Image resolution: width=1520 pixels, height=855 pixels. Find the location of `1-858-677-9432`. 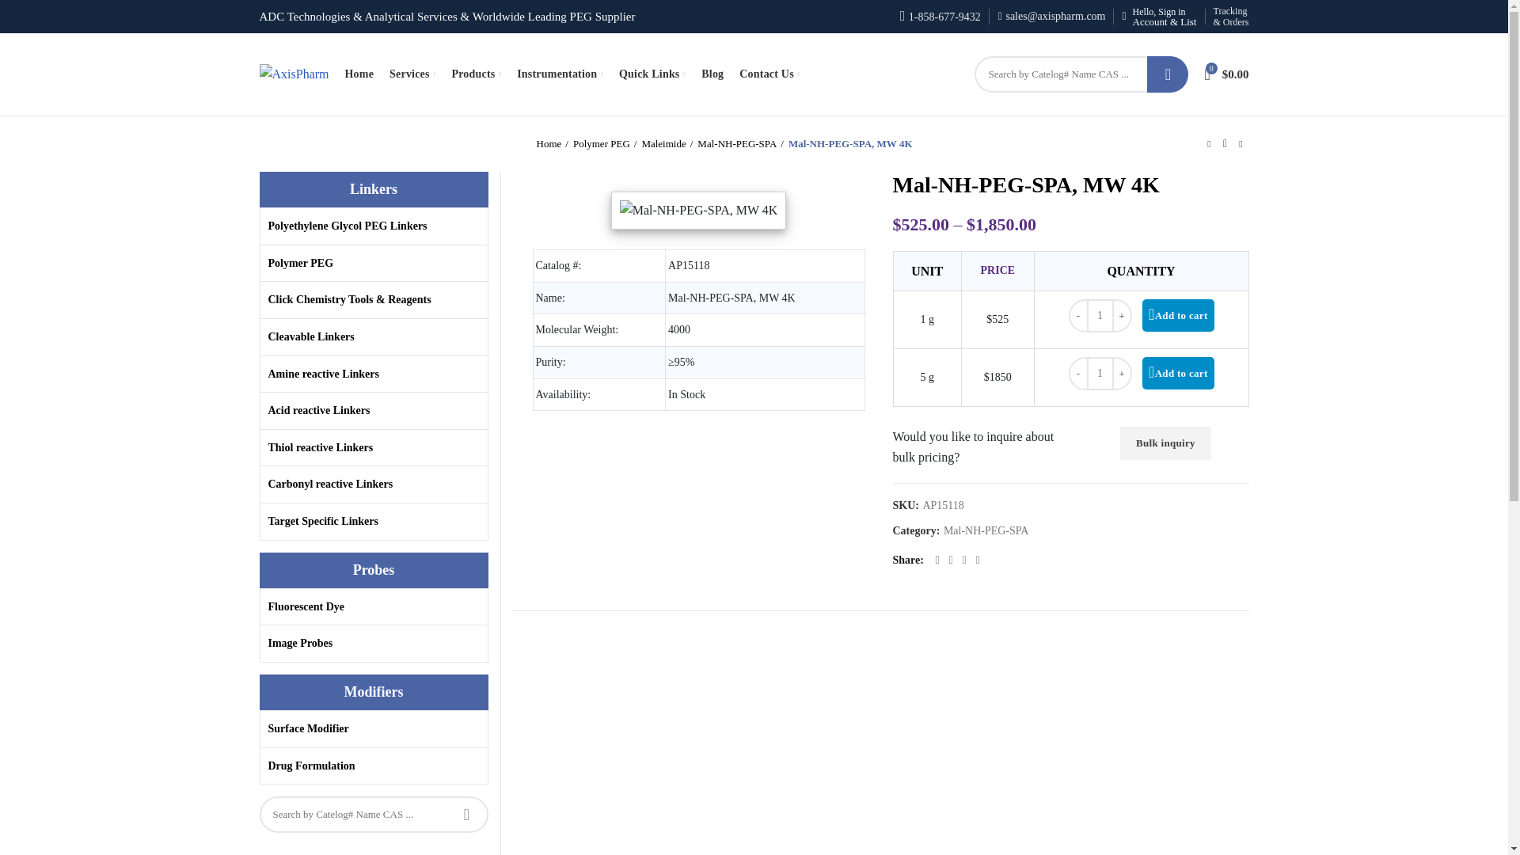

1-858-677-9432 is located at coordinates (940, 17).